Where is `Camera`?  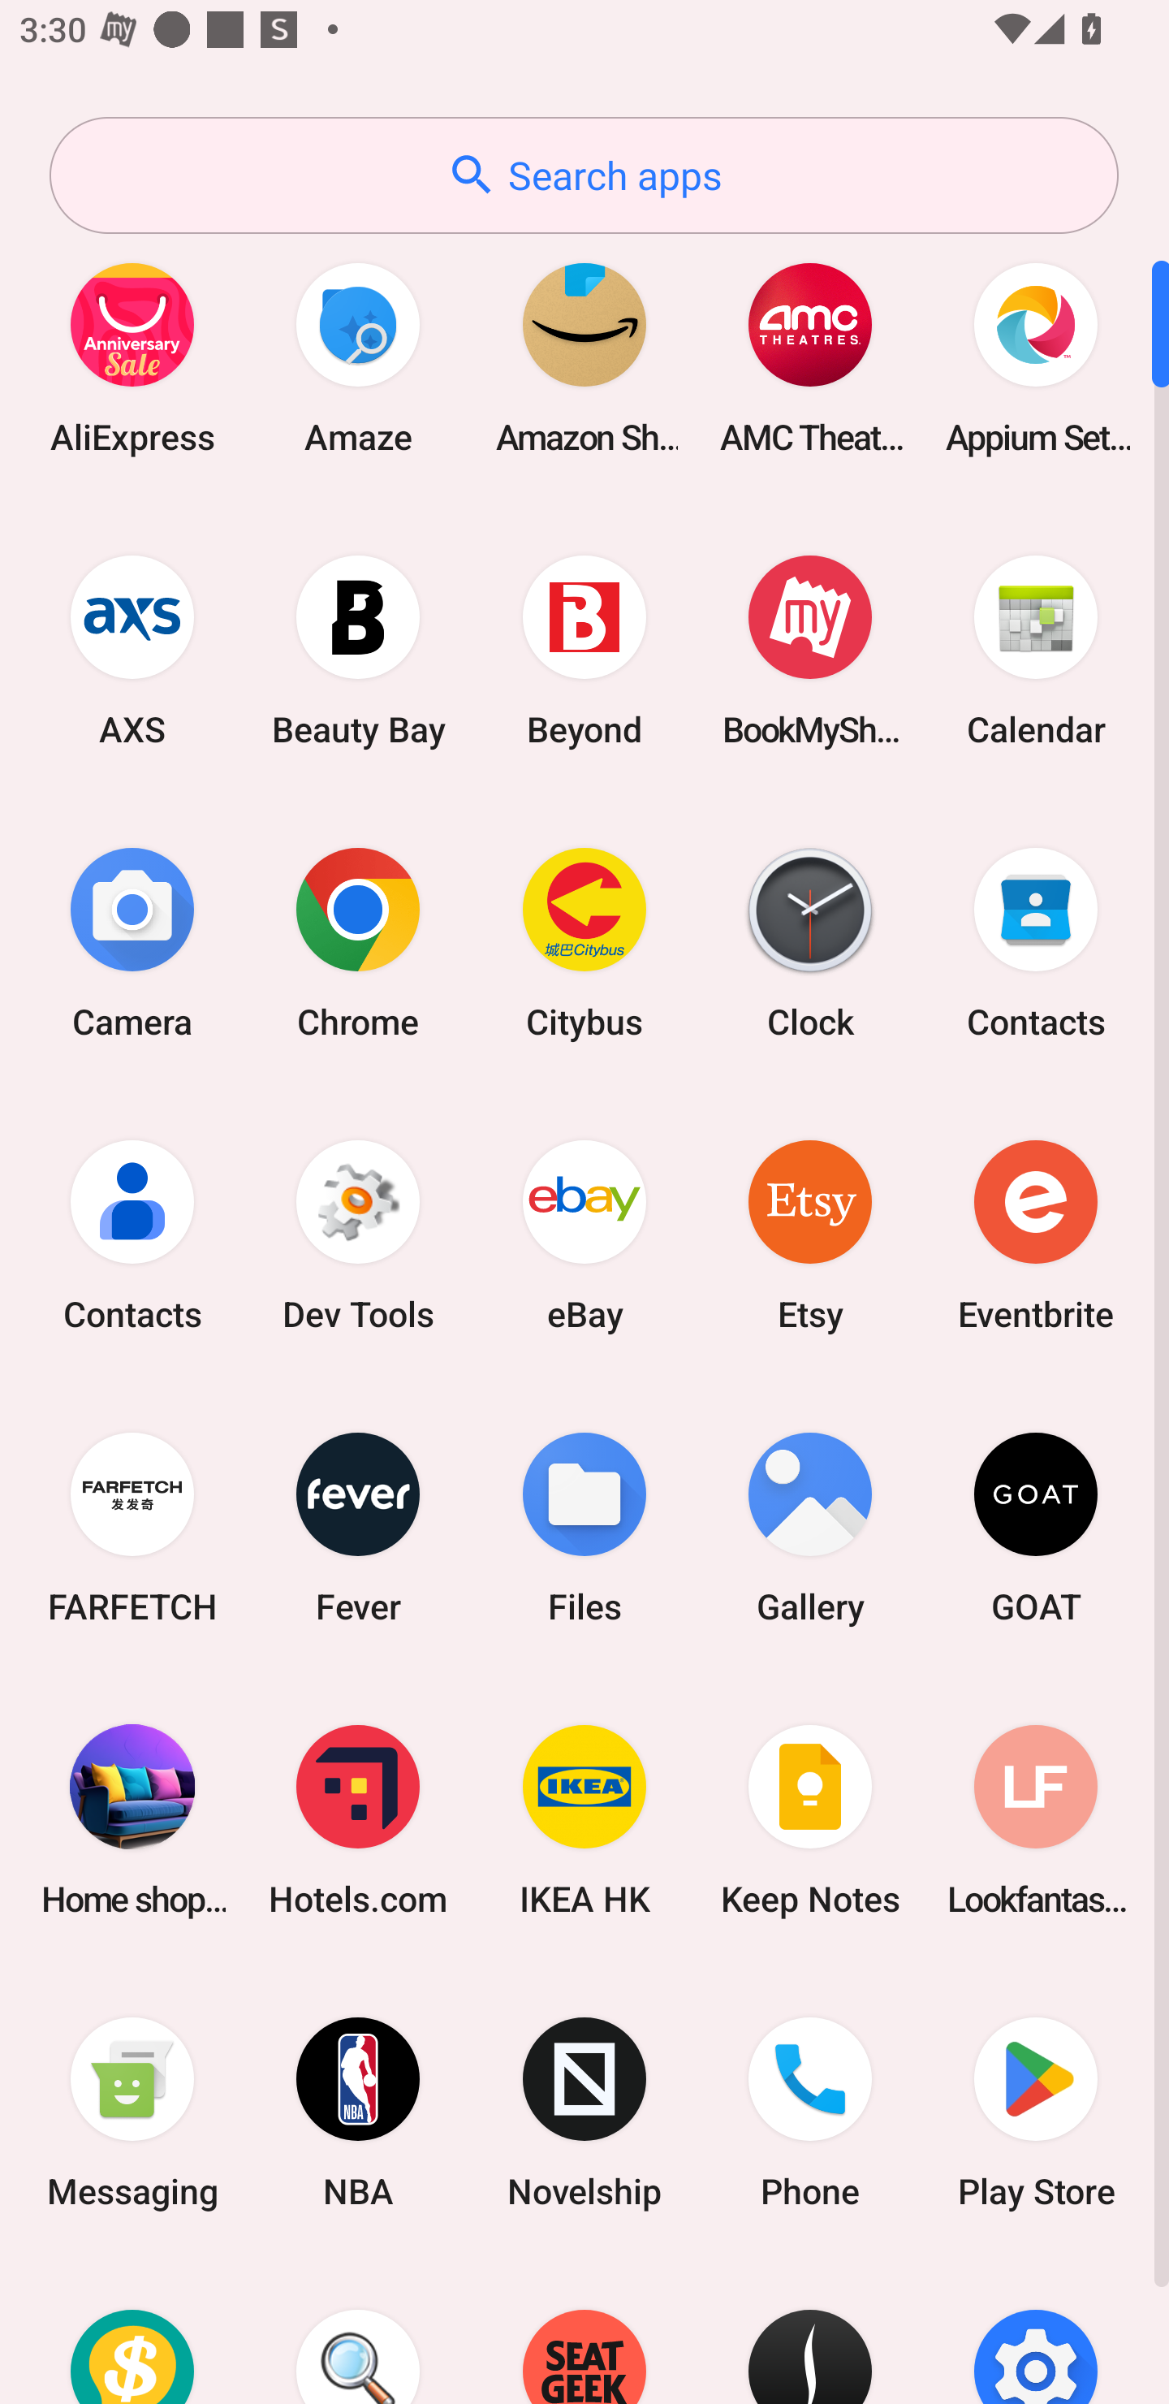 Camera is located at coordinates (132, 942).